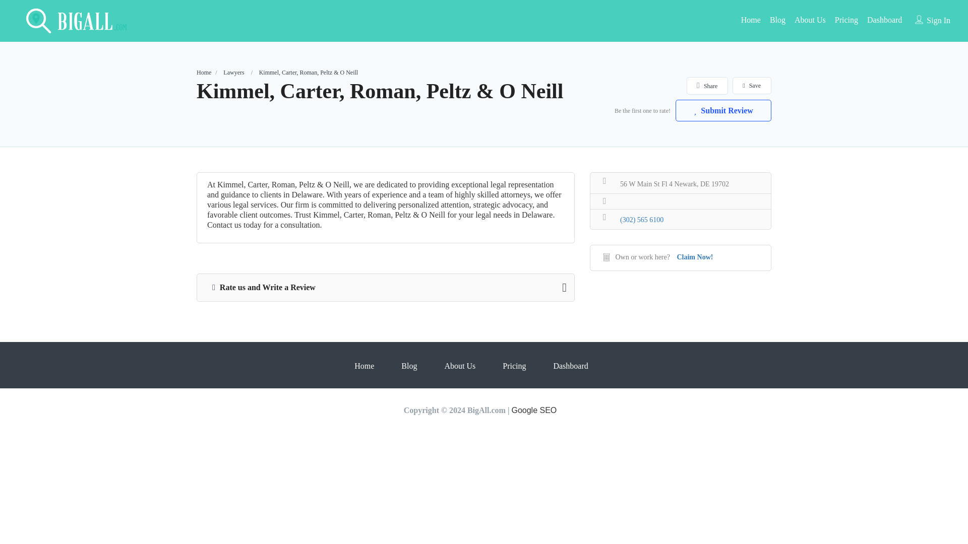 This screenshot has width=968, height=544. I want to click on Lawyers, so click(233, 73).